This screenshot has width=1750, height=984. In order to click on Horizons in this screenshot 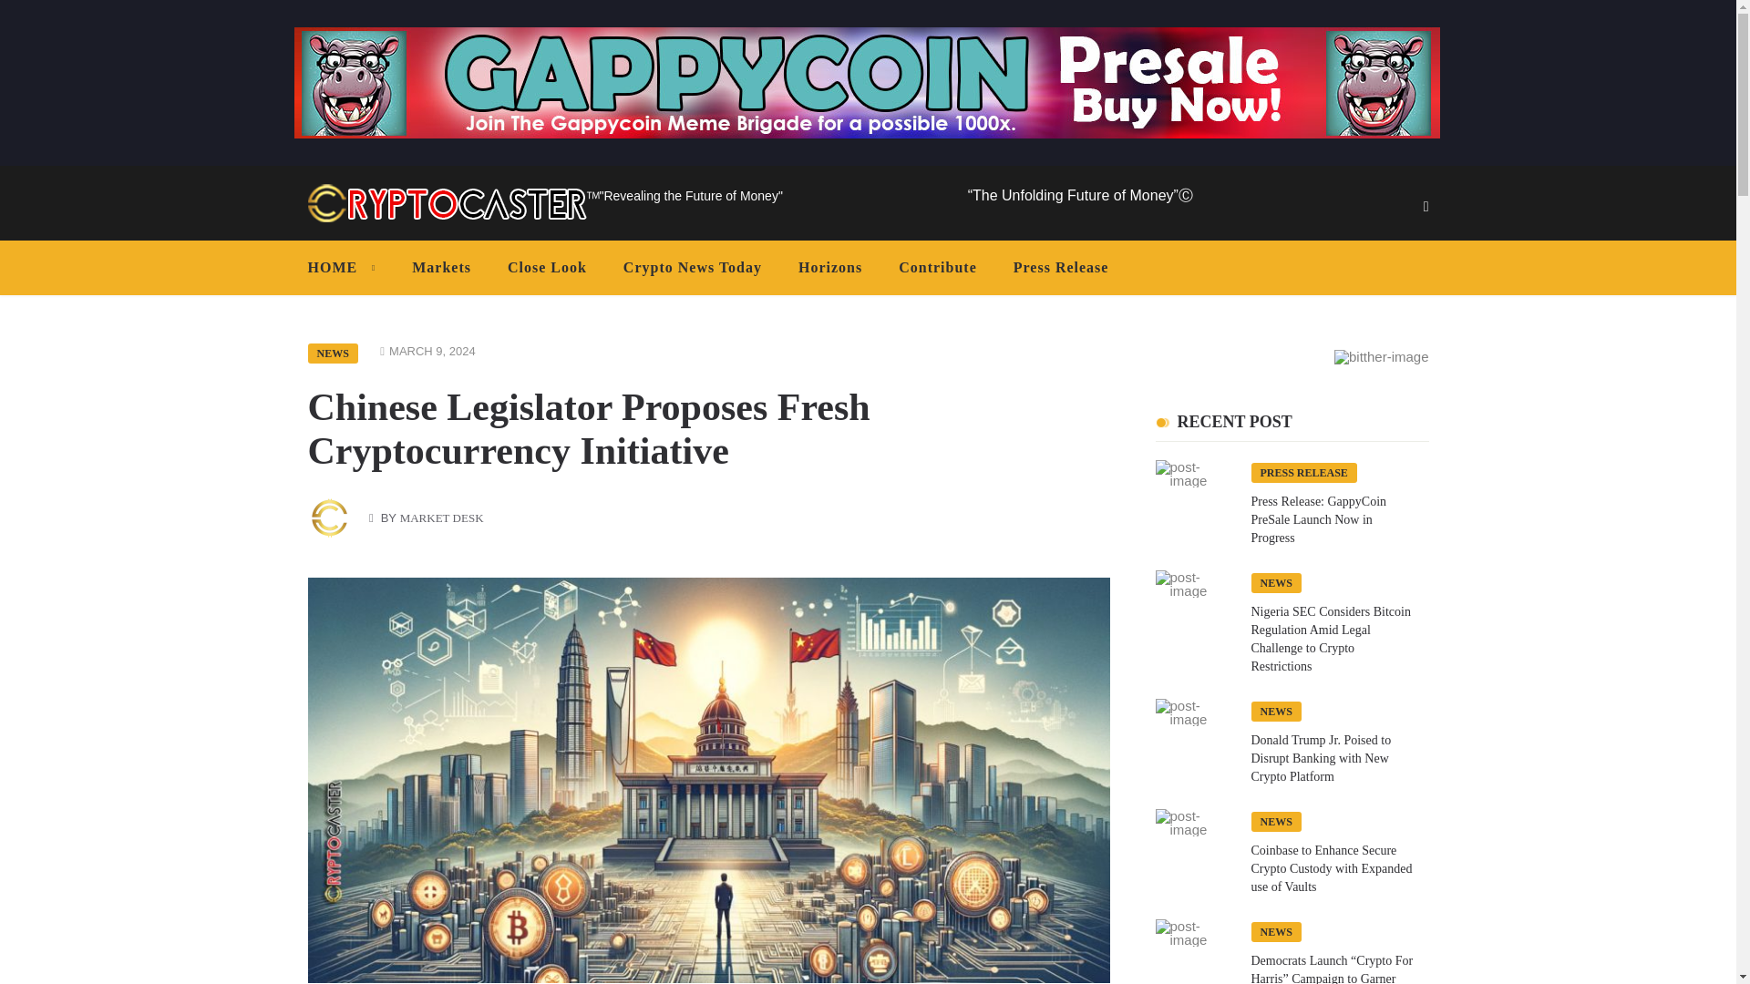, I will do `click(829, 268)`.